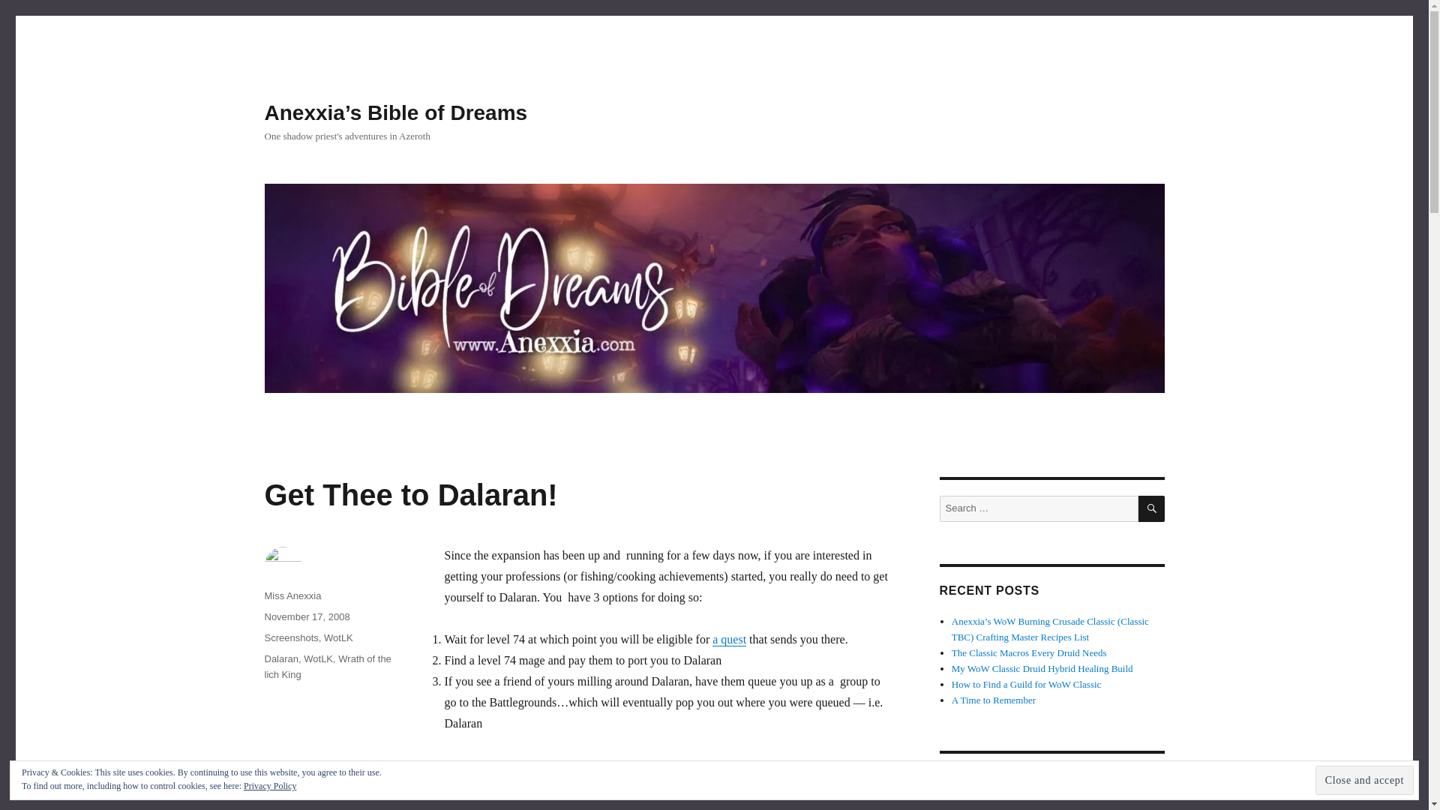 This screenshot has height=810, width=1440. Describe the element at coordinates (1029, 652) in the screenshot. I see `The Classic Macros Every Druid Needs` at that location.